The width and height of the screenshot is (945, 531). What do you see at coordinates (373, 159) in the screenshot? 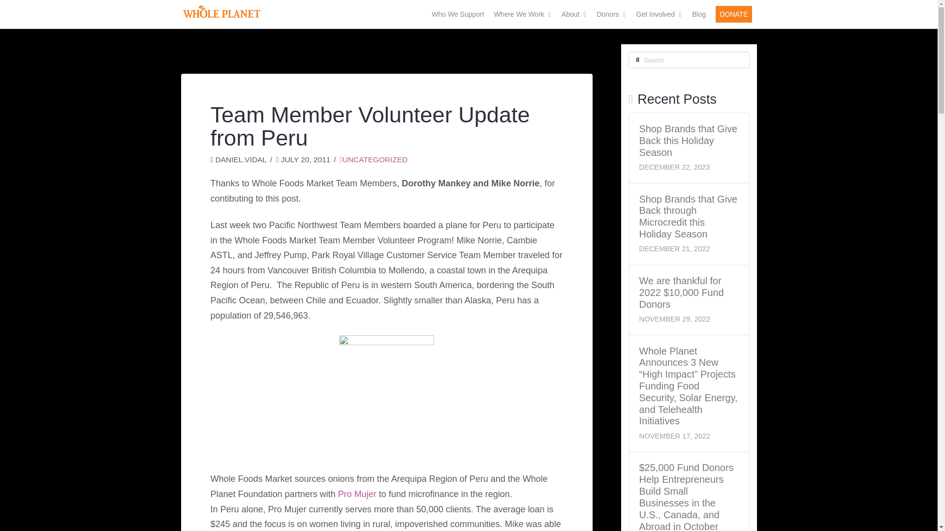
I see `UNCATEGORIZED` at bounding box center [373, 159].